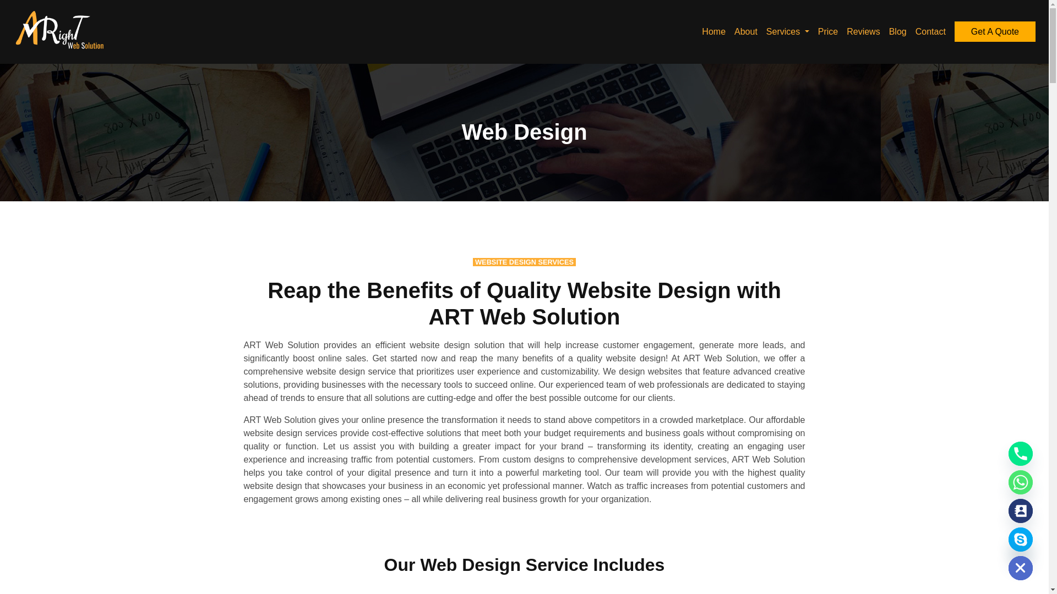 This screenshot has width=1057, height=594. I want to click on Blog, so click(897, 31).